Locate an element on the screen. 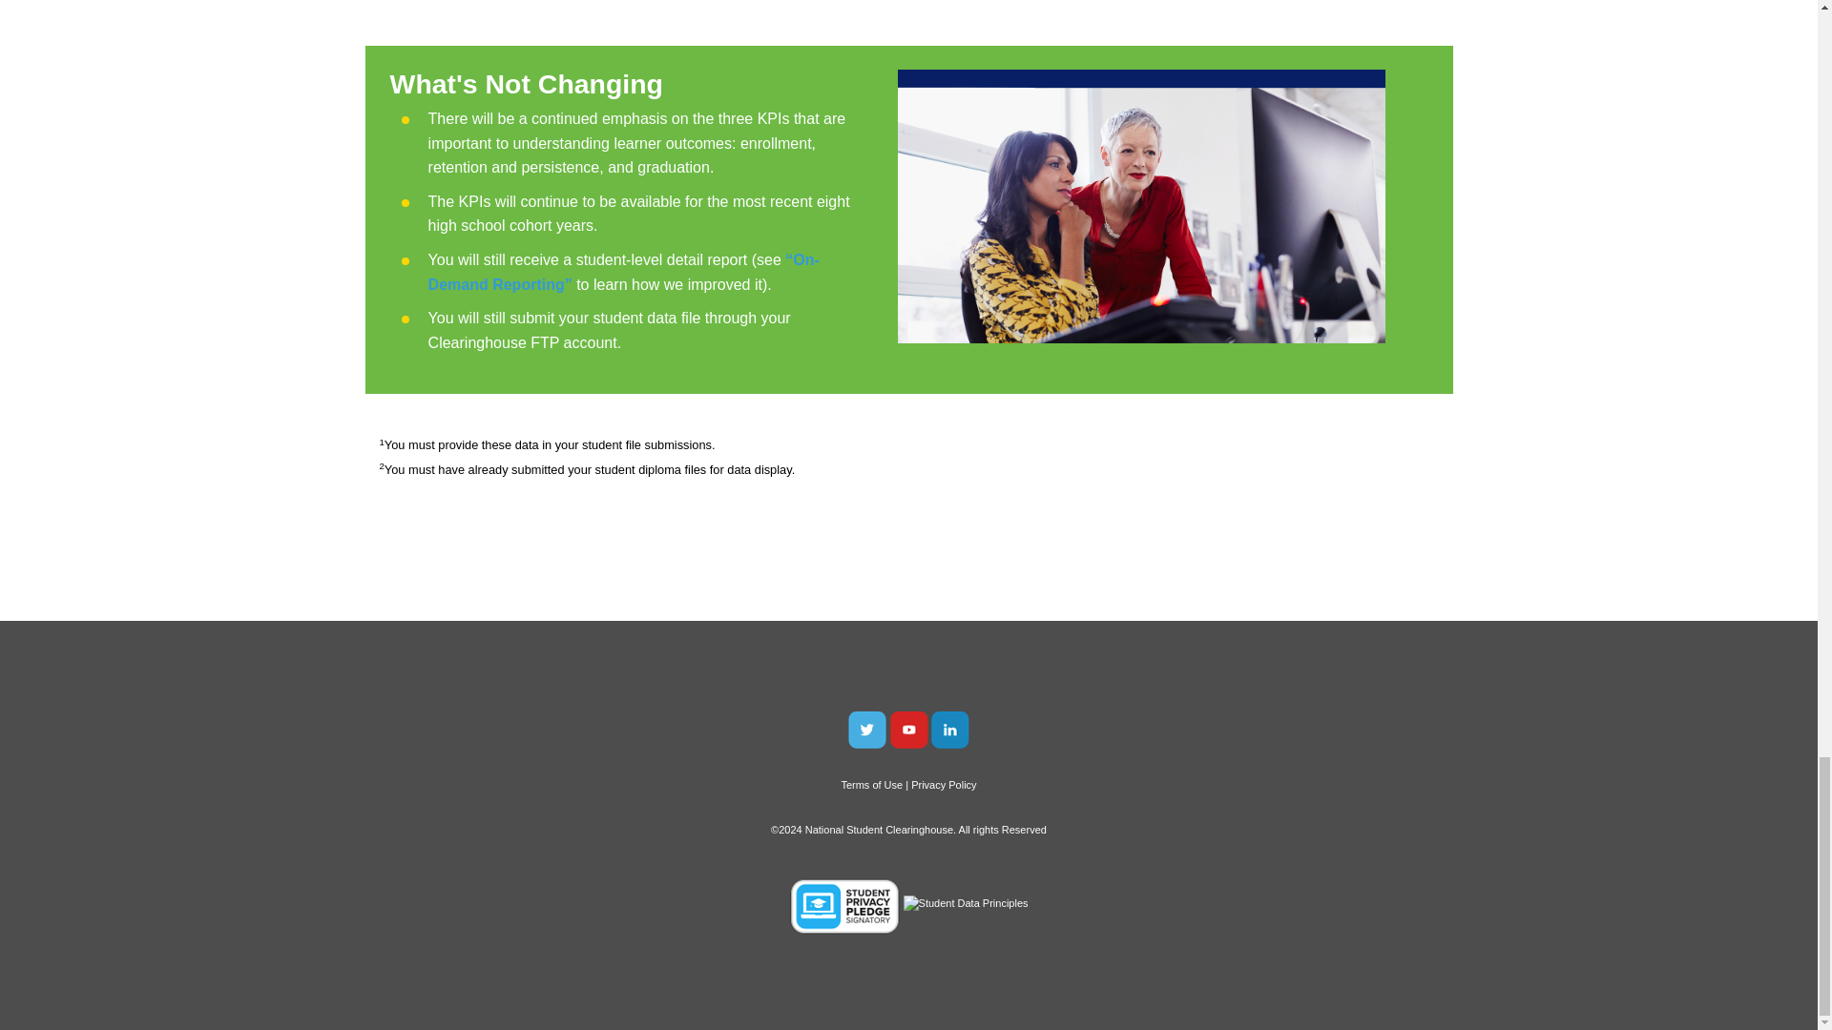  Terms of Use is located at coordinates (872, 784).